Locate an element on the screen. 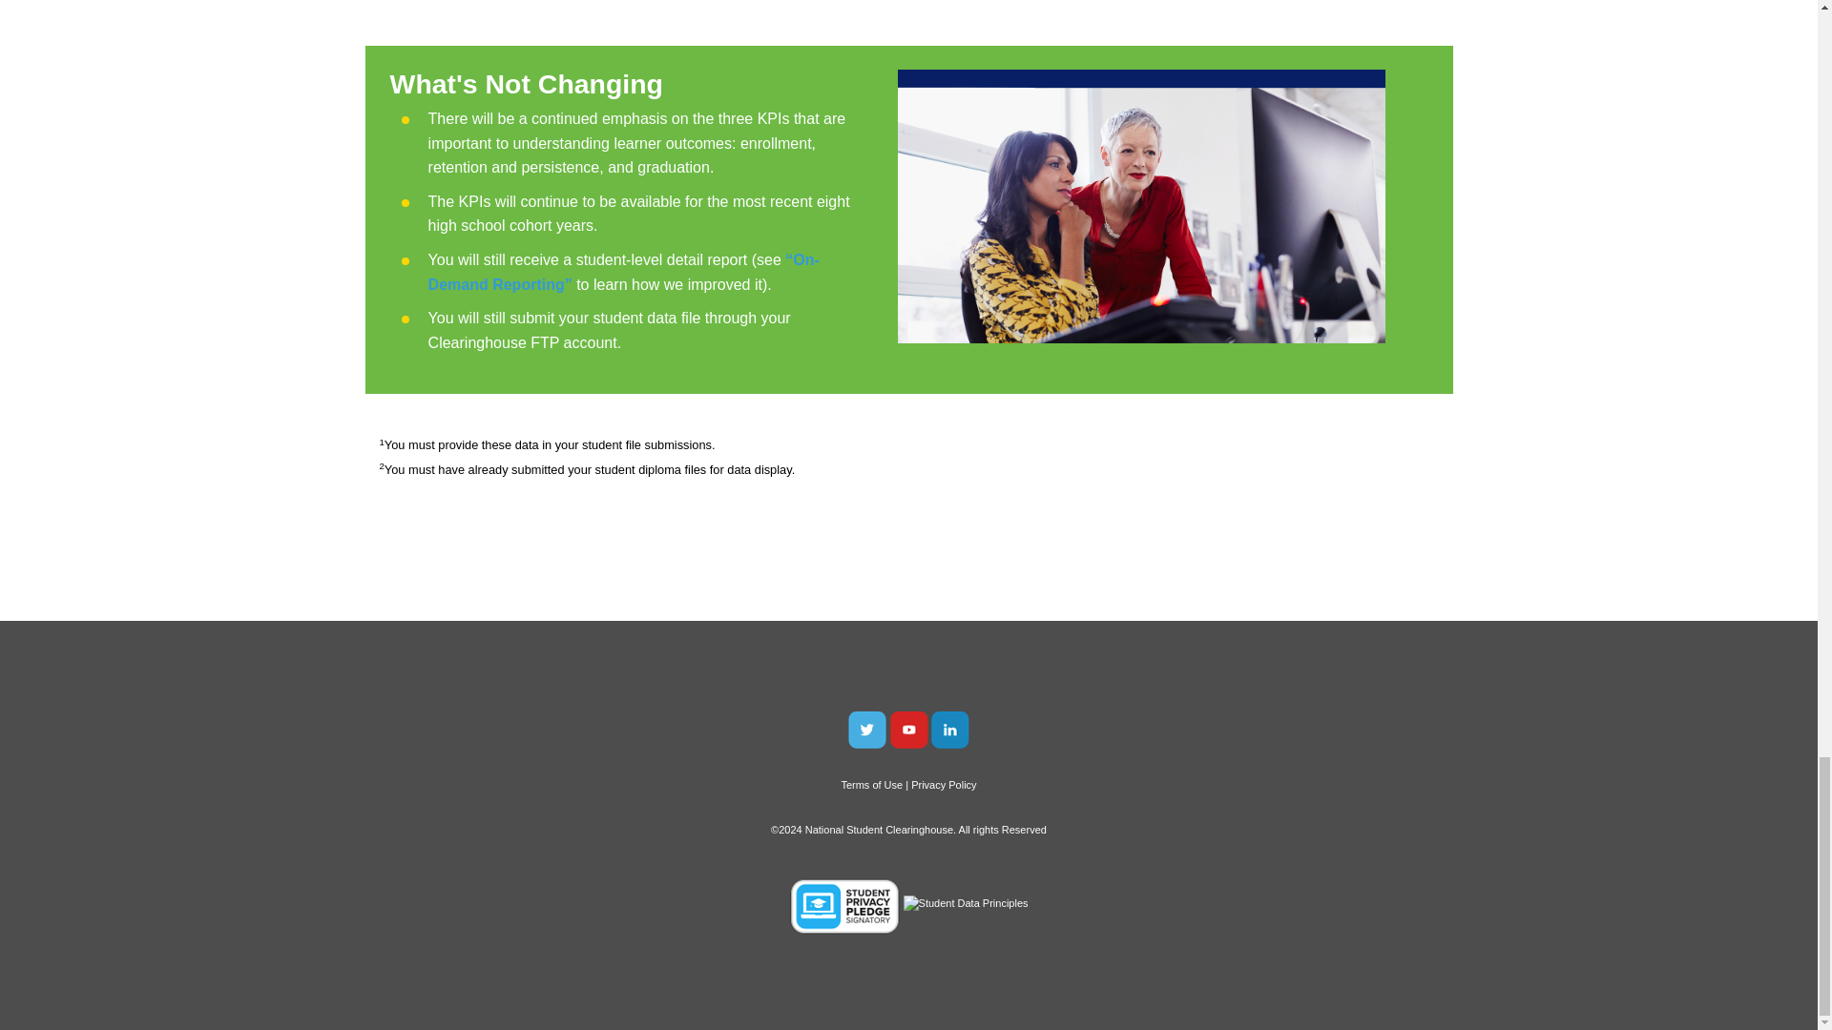  Terms of Use is located at coordinates (872, 784).